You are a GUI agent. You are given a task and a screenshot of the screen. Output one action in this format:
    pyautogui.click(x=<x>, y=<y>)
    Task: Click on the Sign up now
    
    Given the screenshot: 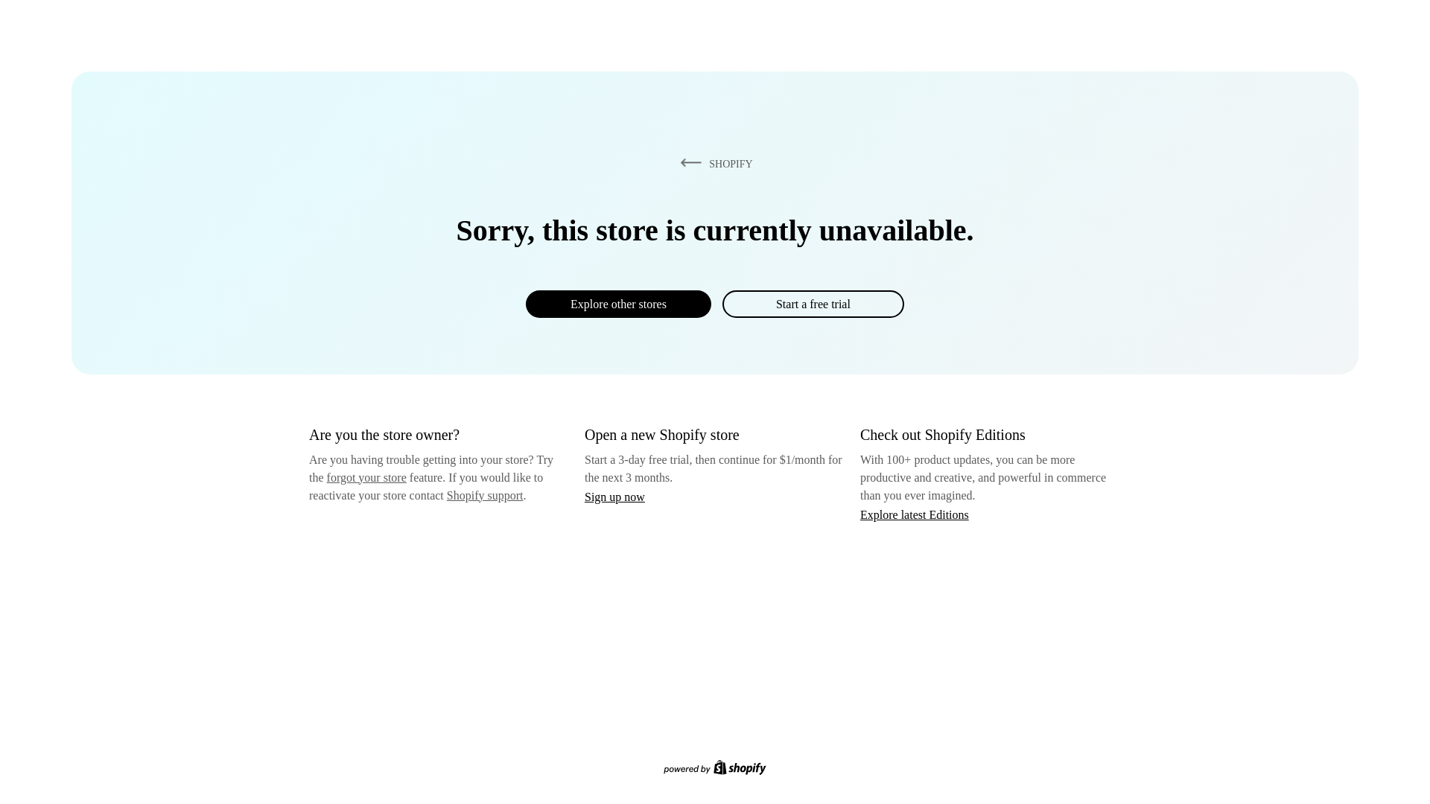 What is the action you would take?
    pyautogui.click(x=614, y=497)
    